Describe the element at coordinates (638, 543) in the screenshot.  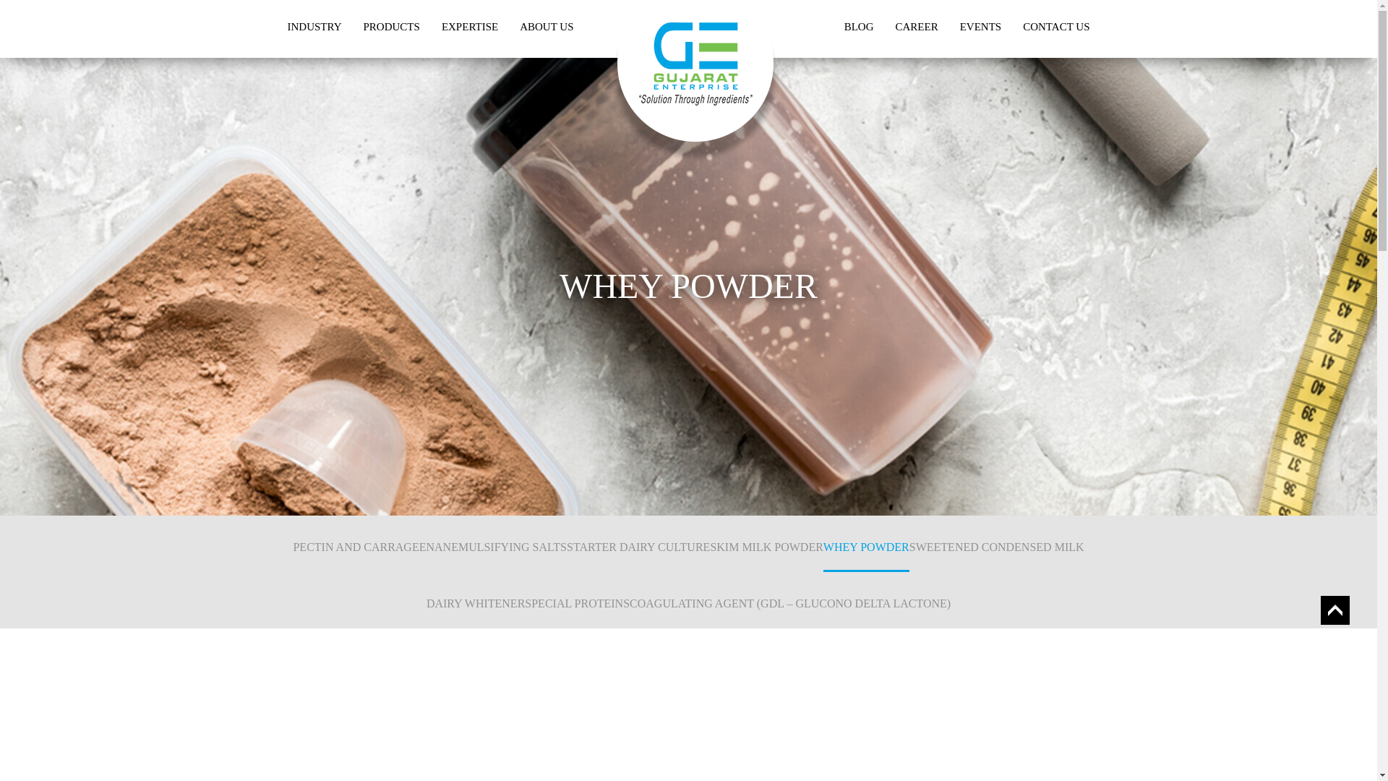
I see `STARTER DAIRY CULTURE` at that location.